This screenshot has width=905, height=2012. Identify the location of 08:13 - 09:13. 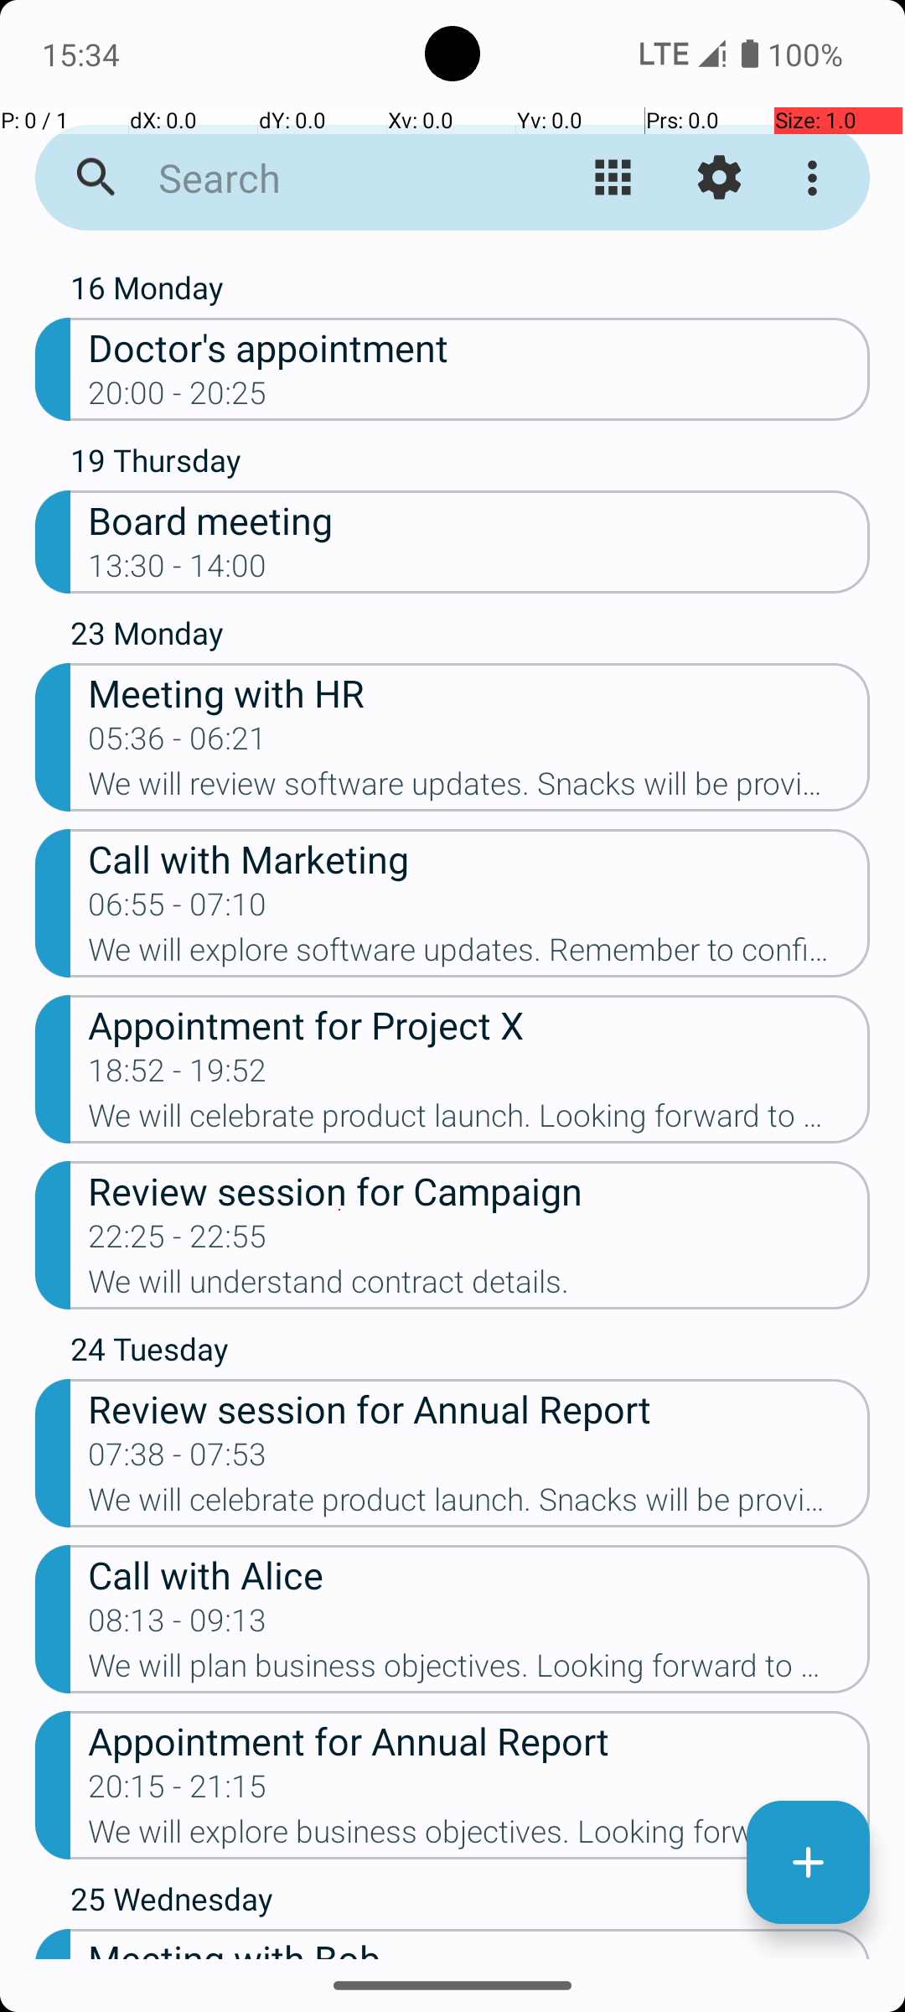
(178, 1626).